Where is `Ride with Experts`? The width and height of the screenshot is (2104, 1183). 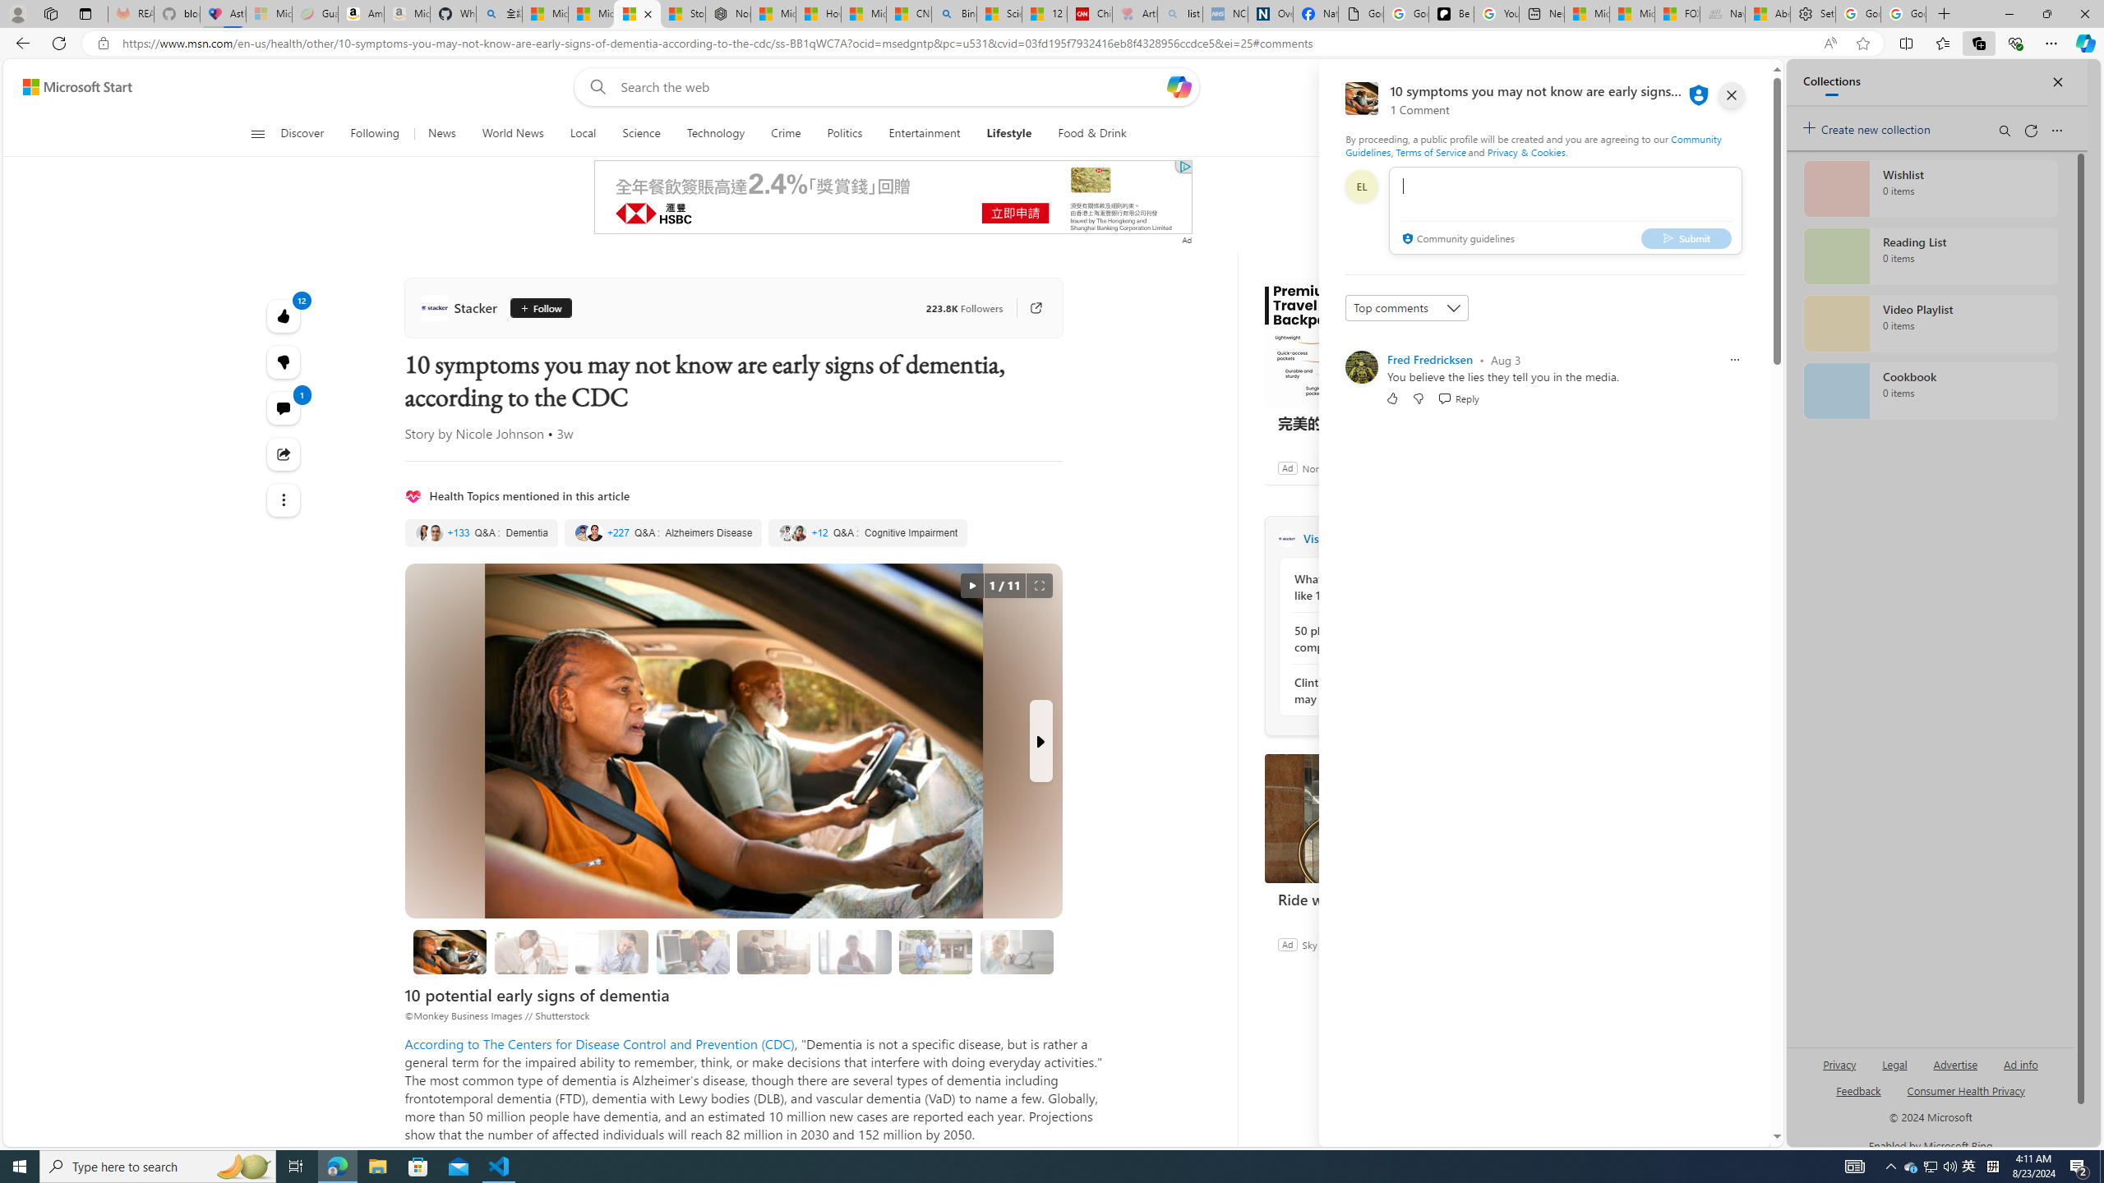
Ride with Experts is located at coordinates (1387, 899).